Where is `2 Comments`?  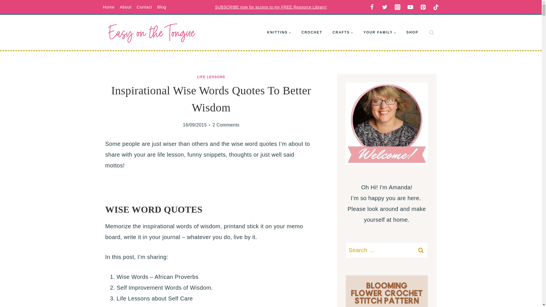 2 Comments is located at coordinates (226, 125).